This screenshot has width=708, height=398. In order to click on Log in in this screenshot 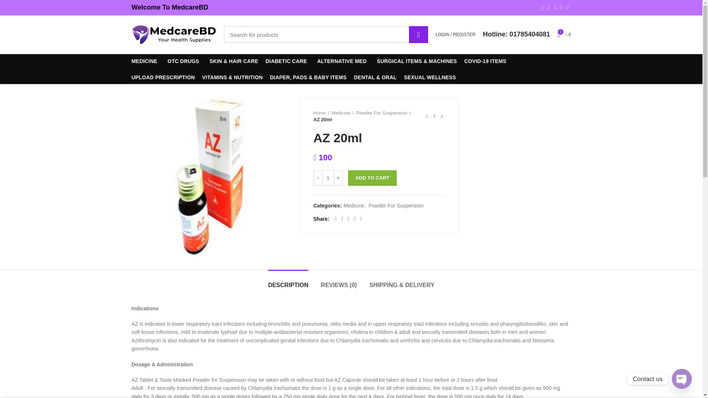, I will do `click(414, 144)`.